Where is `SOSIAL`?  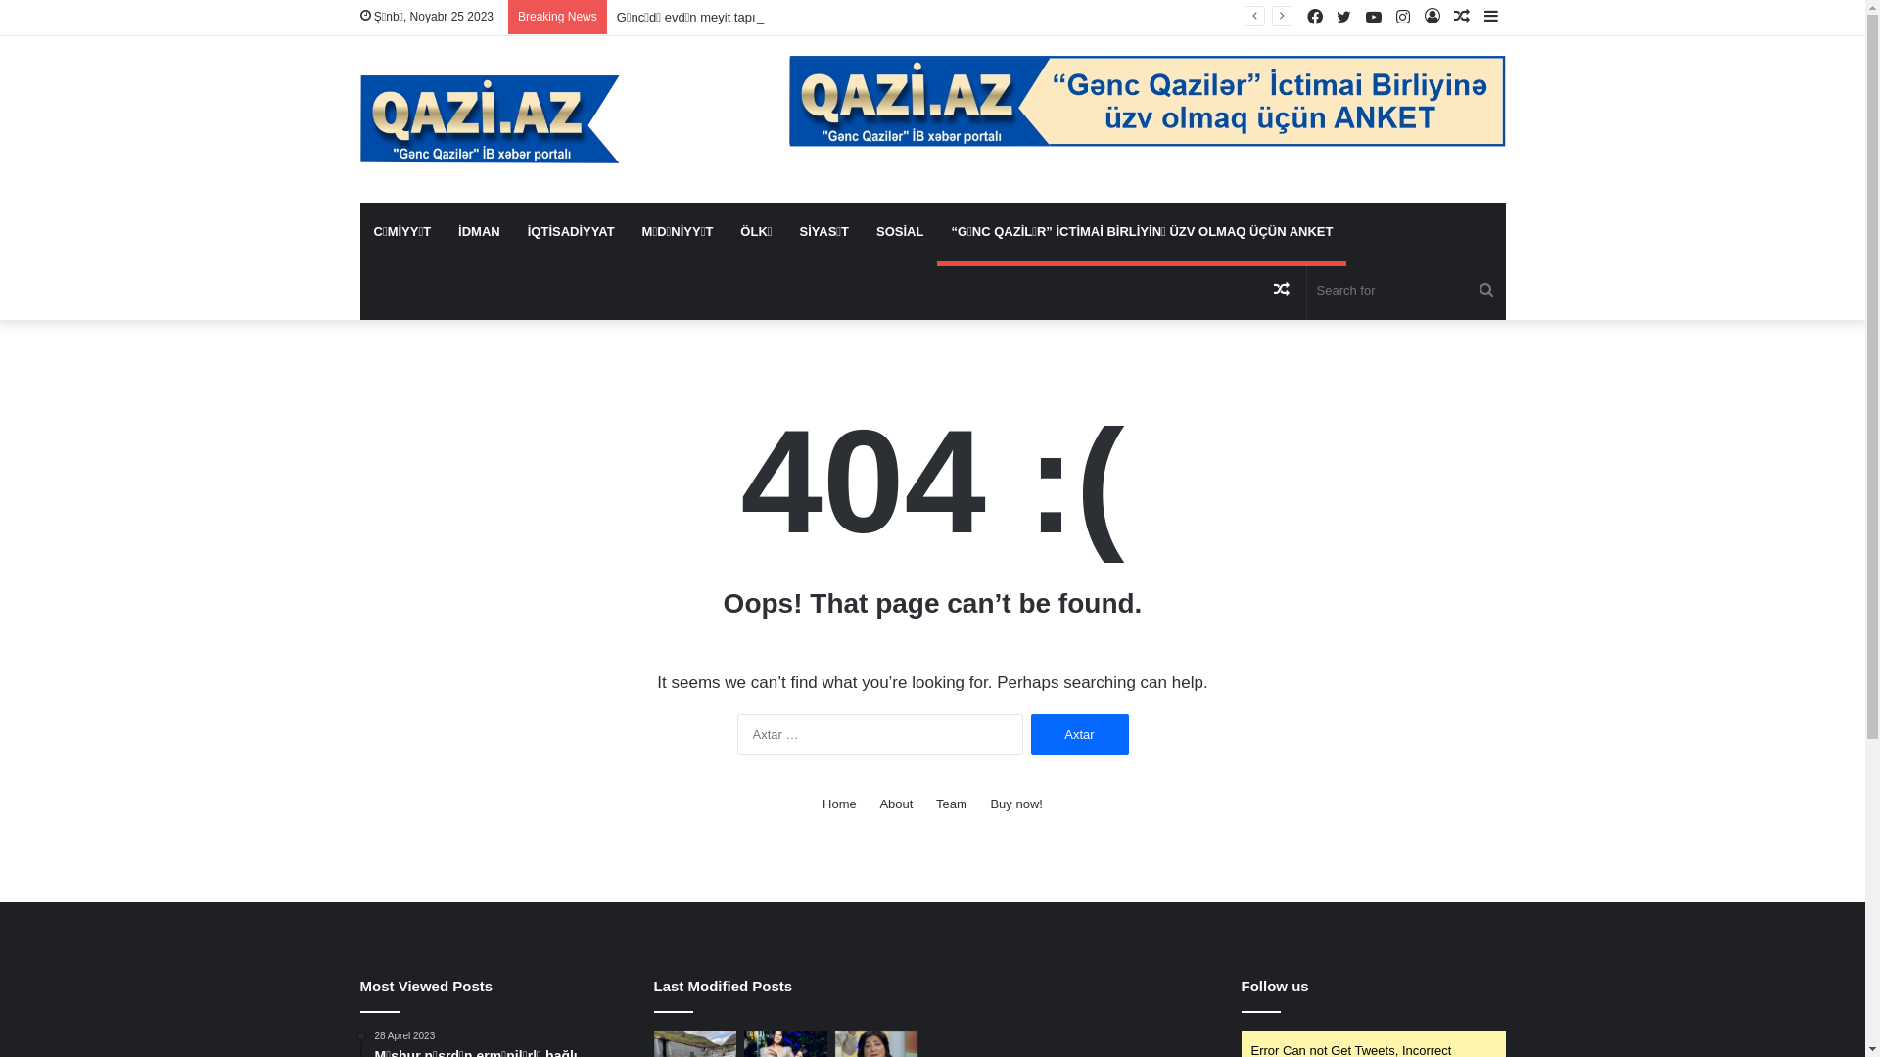 SOSIAL is located at coordinates (900, 232).